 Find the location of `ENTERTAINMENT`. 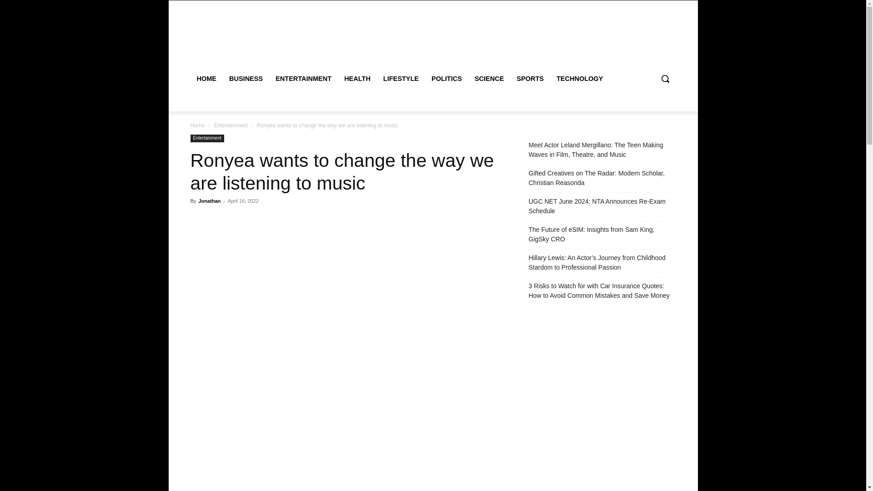

ENTERTAINMENT is located at coordinates (303, 78).